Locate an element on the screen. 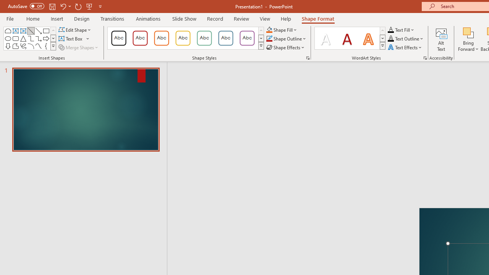 This screenshot has width=489, height=275. AutomationID: ShapeStylesGallery is located at coordinates (186, 38).